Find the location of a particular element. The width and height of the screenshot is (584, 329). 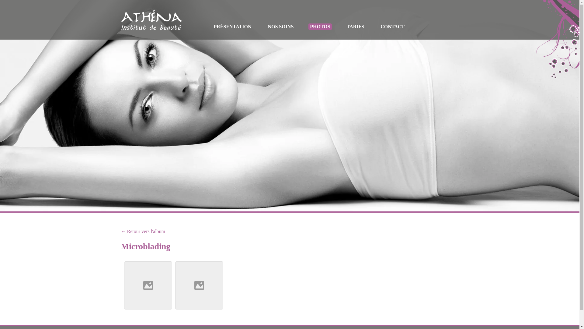

PHOTOS is located at coordinates (320, 27).